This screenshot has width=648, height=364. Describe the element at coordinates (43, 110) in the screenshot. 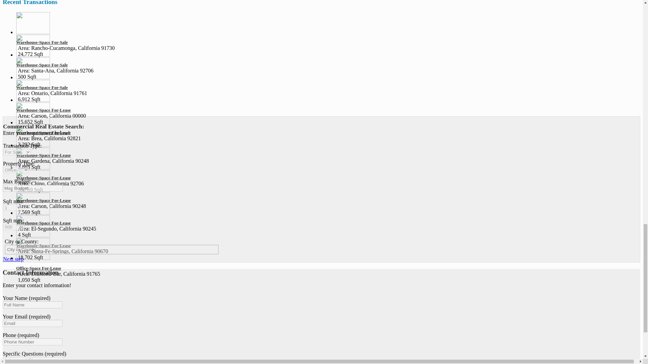

I see `Warehouse-Space For-Lease` at that location.